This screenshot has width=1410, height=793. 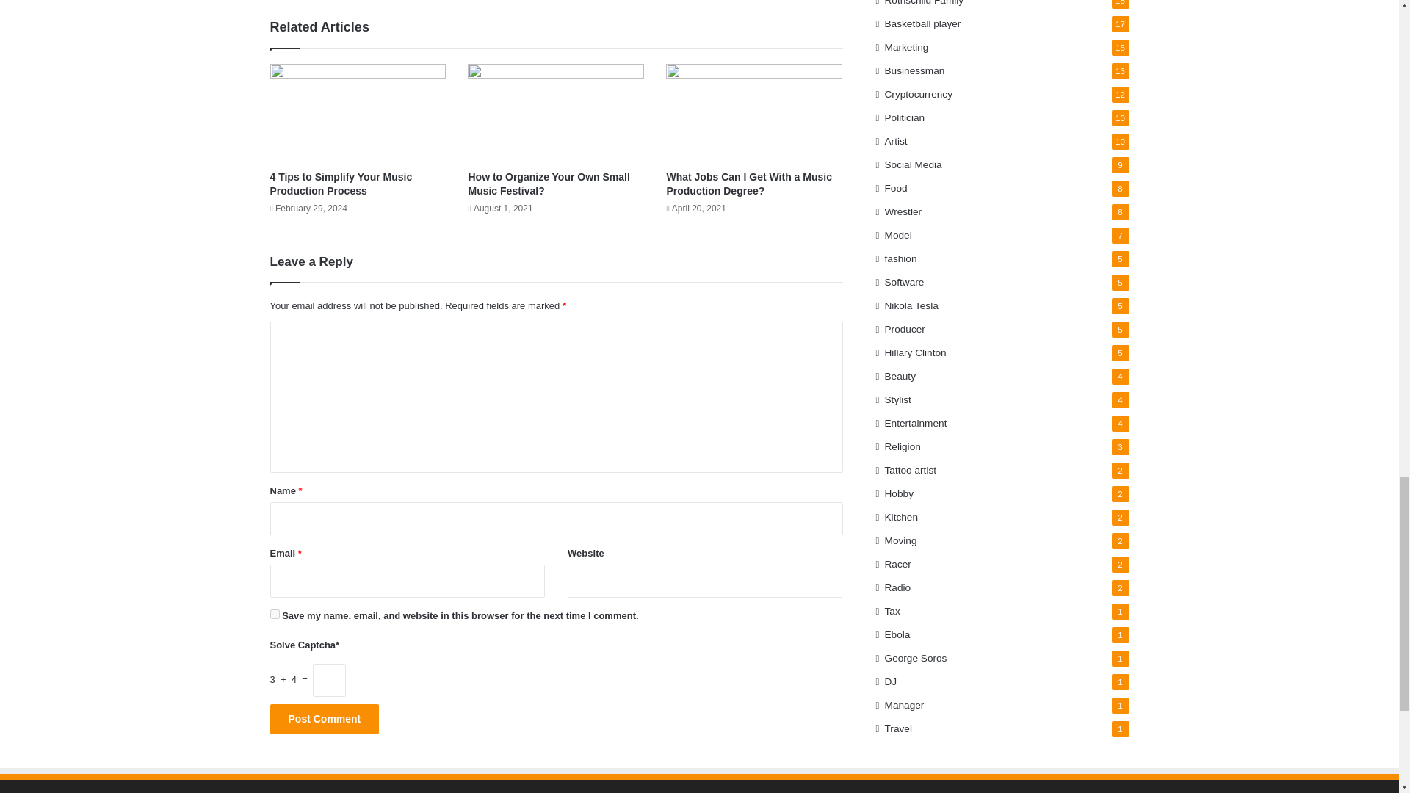 I want to click on How to Organize Your Own Small Music Festival?, so click(x=548, y=184).